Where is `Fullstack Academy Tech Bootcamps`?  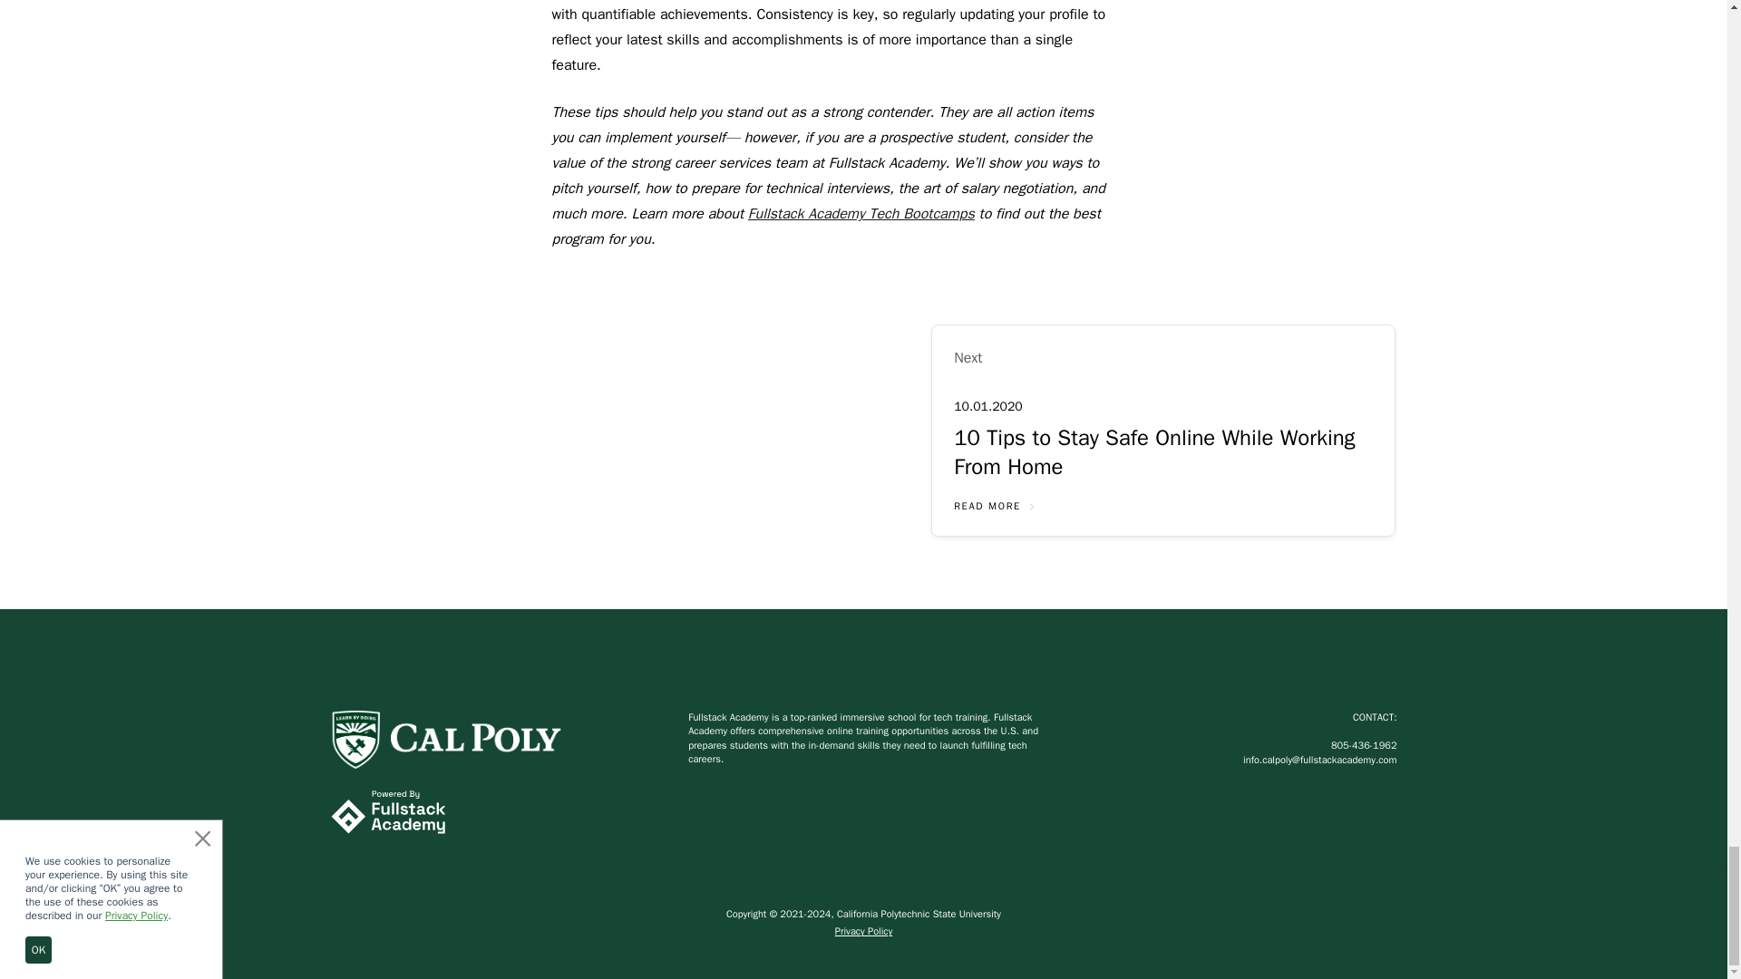
Fullstack Academy Tech Bootcamps is located at coordinates (861, 214).